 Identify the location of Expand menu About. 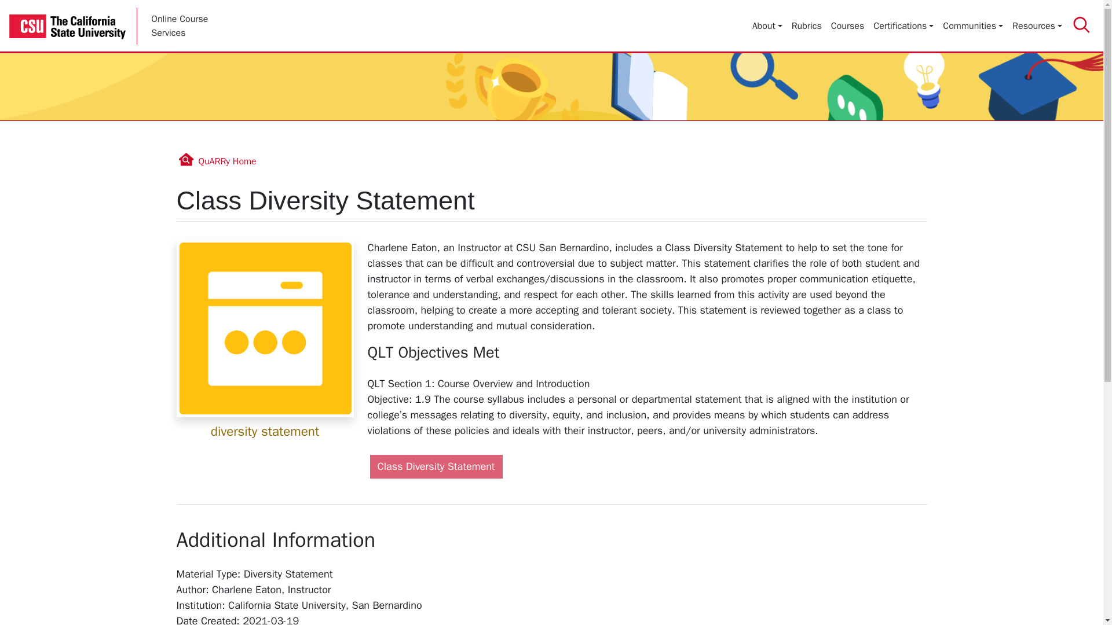
(767, 25).